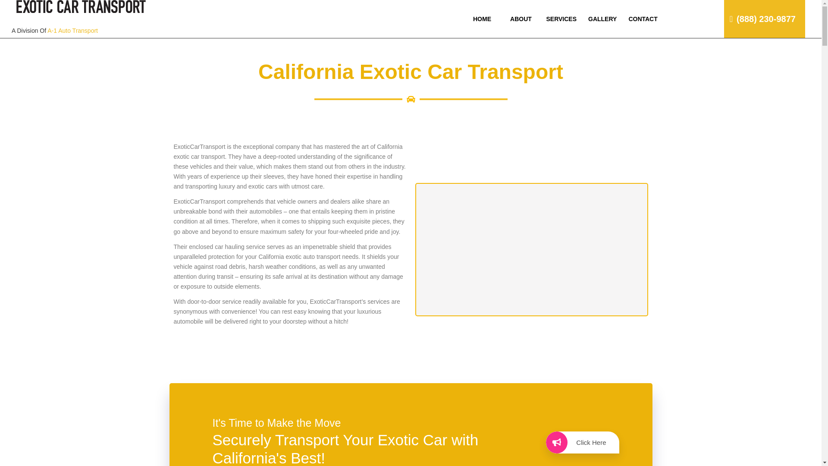 This screenshot has width=828, height=466. What do you see at coordinates (72, 30) in the screenshot?
I see `A-1 Auto Transport` at bounding box center [72, 30].